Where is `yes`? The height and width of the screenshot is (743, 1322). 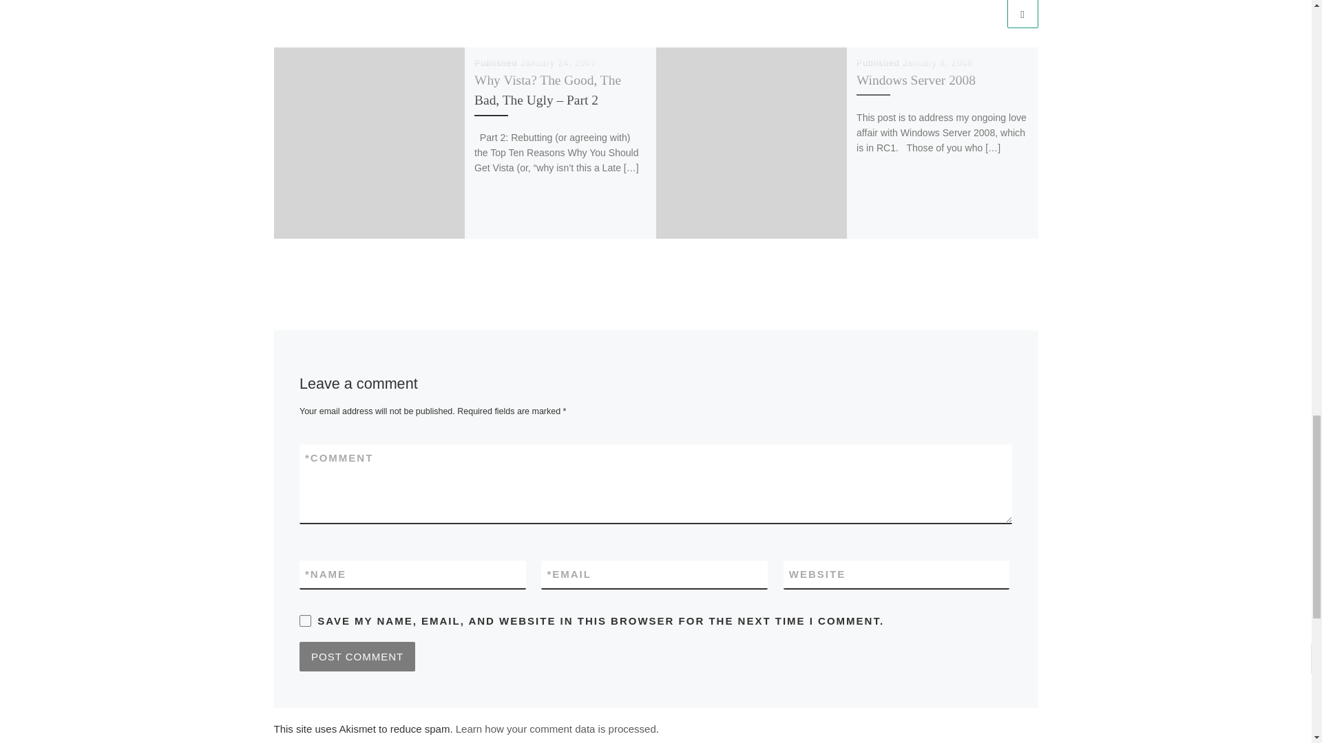 yes is located at coordinates (305, 621).